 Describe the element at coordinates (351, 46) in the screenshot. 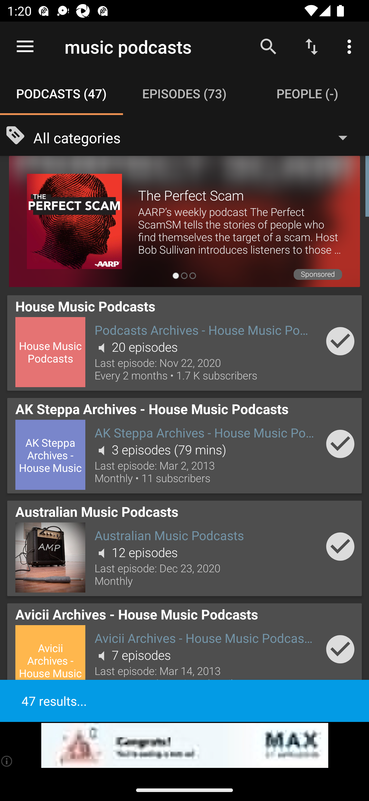

I see `More options` at that location.